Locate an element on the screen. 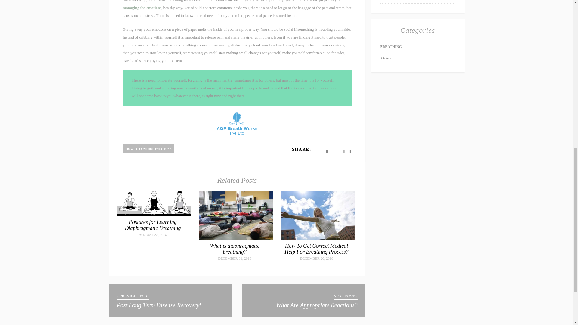 This screenshot has height=325, width=578. Permanent is located at coordinates (154, 215).